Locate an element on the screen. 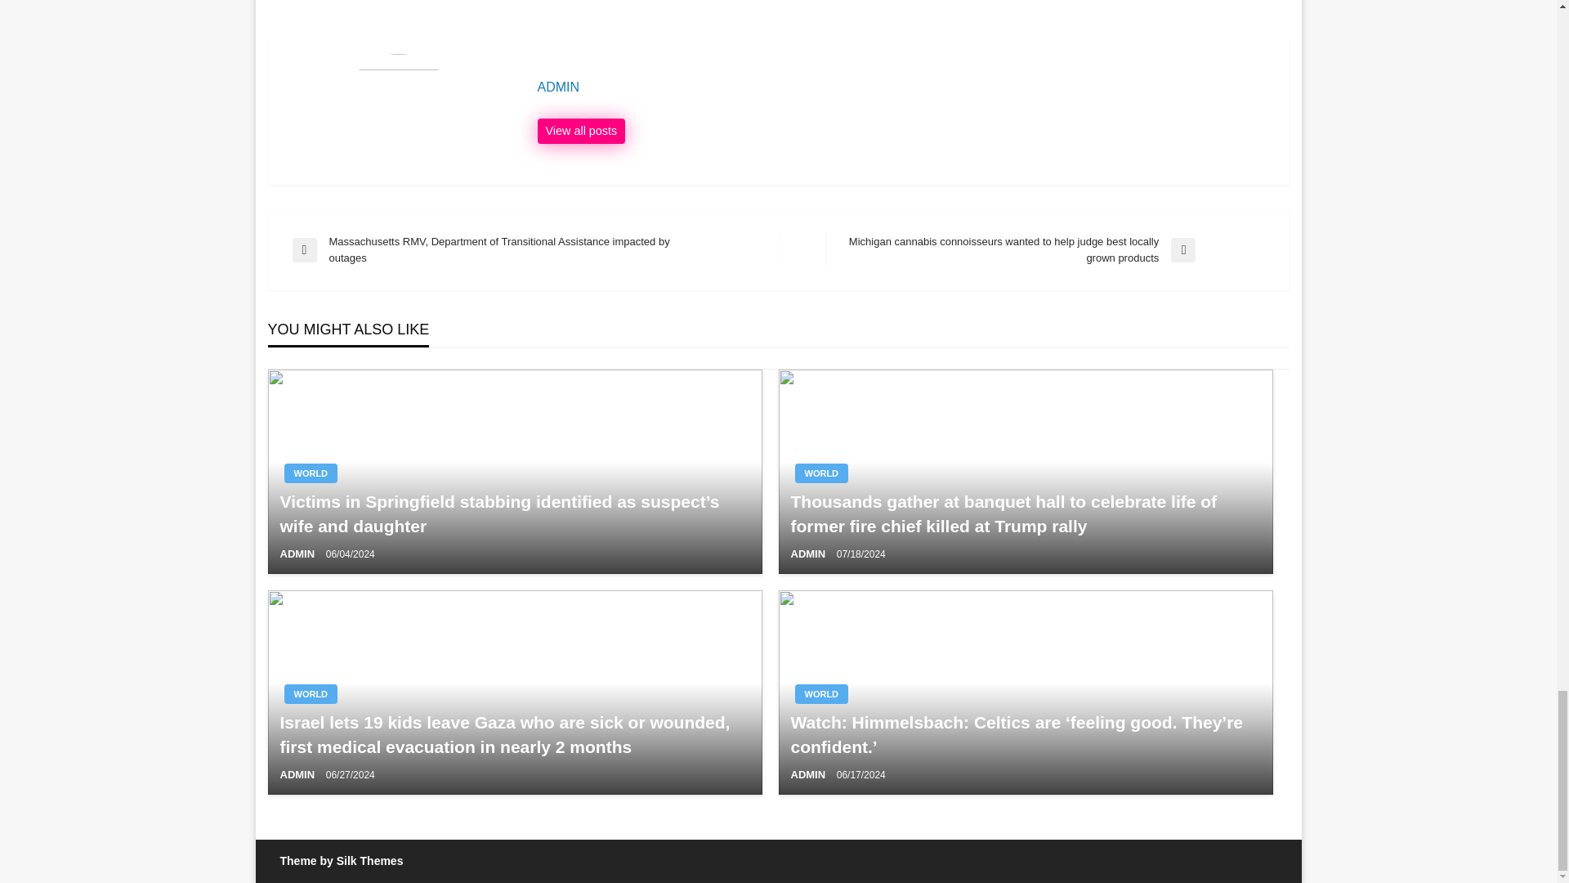  ADMIN is located at coordinates (297, 553).